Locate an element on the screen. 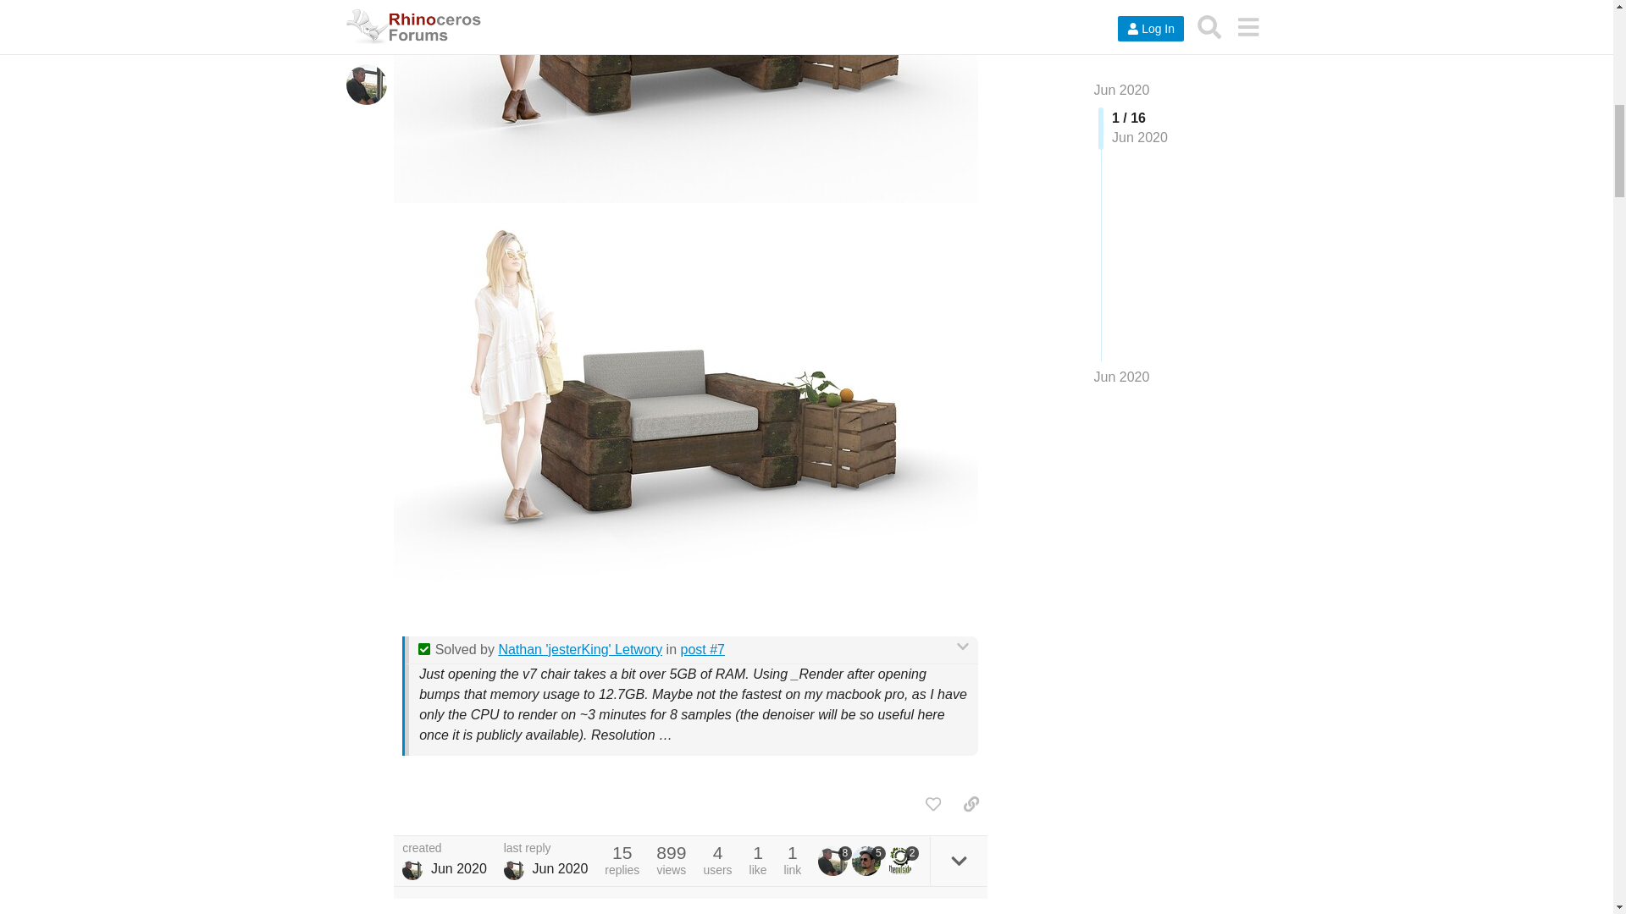 The height and width of the screenshot is (914, 1626). 8 is located at coordinates (835, 860).